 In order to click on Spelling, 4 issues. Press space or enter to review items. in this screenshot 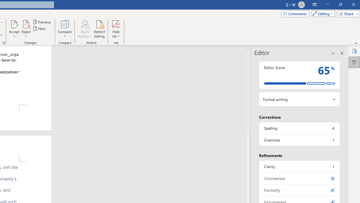, I will do `click(299, 128)`.